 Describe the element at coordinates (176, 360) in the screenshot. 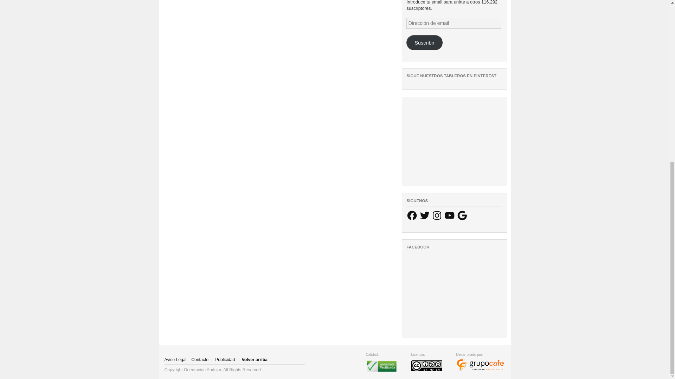

I see `Aviso Legal` at that location.